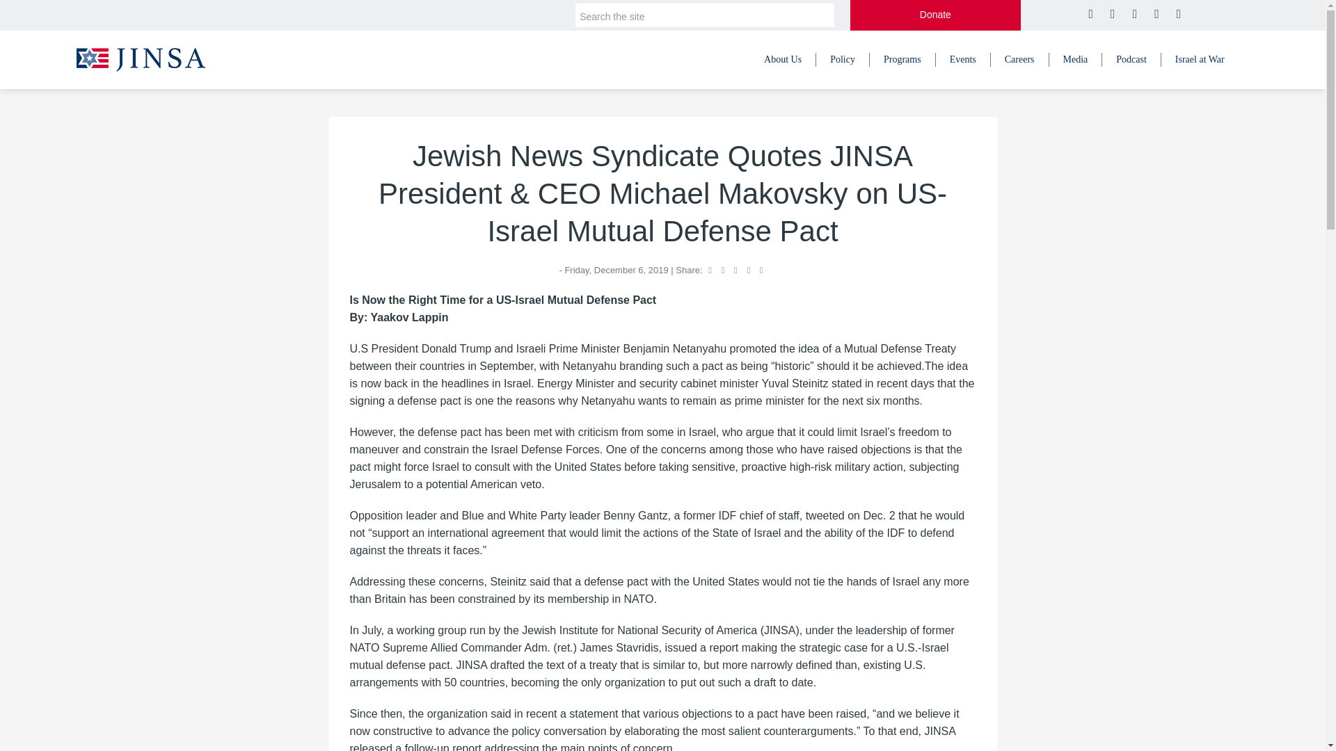  What do you see at coordinates (141, 58) in the screenshot?
I see `JINSA` at bounding box center [141, 58].